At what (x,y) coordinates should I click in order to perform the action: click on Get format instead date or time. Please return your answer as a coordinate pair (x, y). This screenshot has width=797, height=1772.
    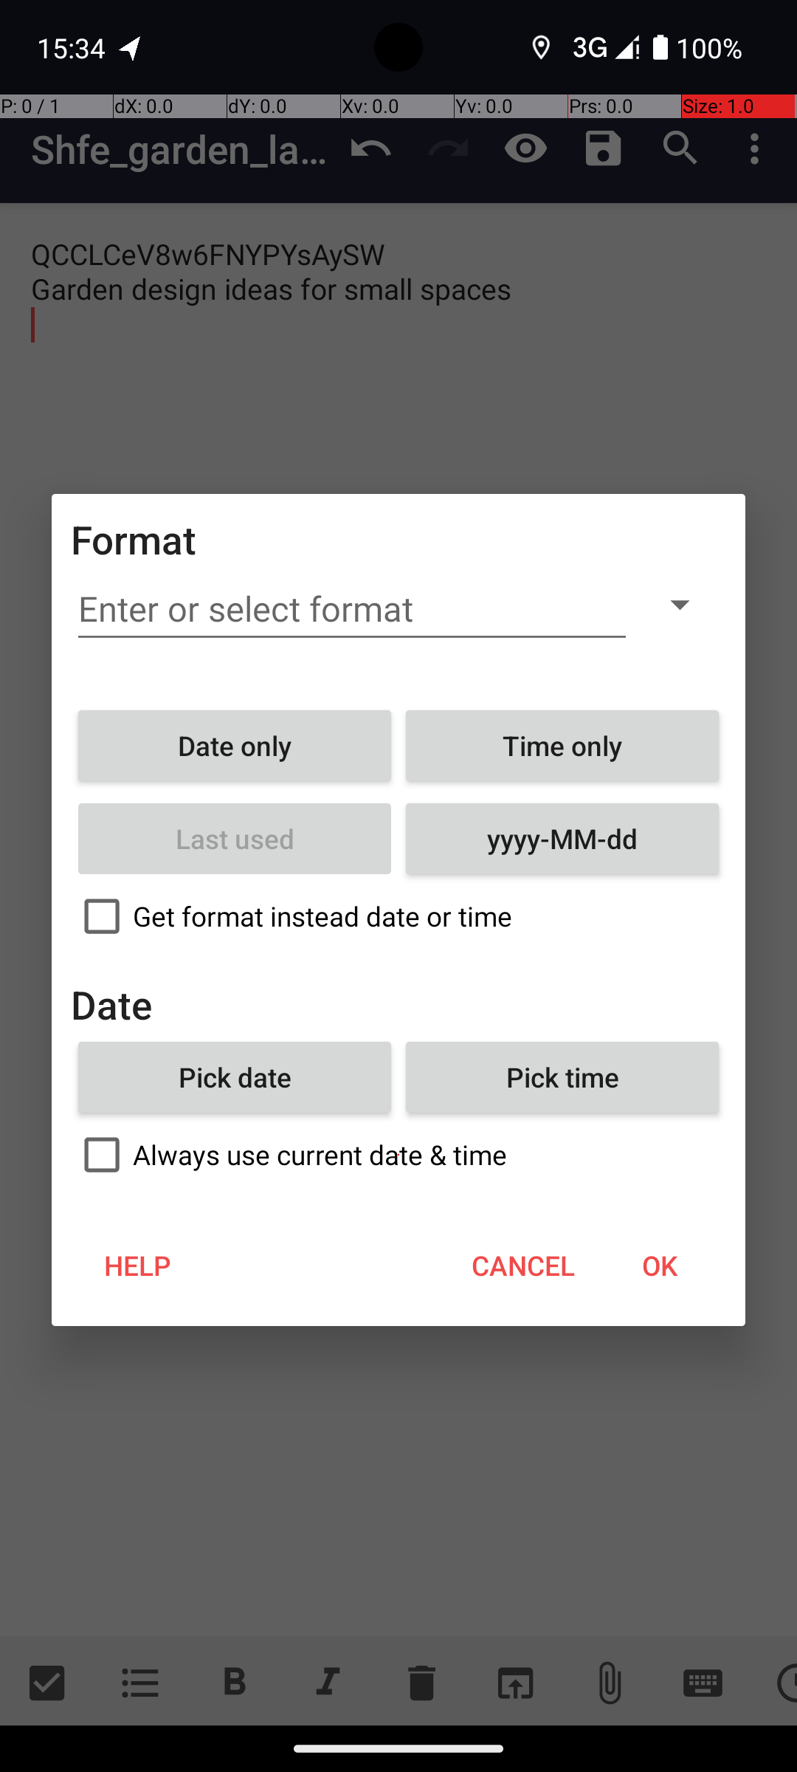
    Looking at the image, I should click on (398, 916).